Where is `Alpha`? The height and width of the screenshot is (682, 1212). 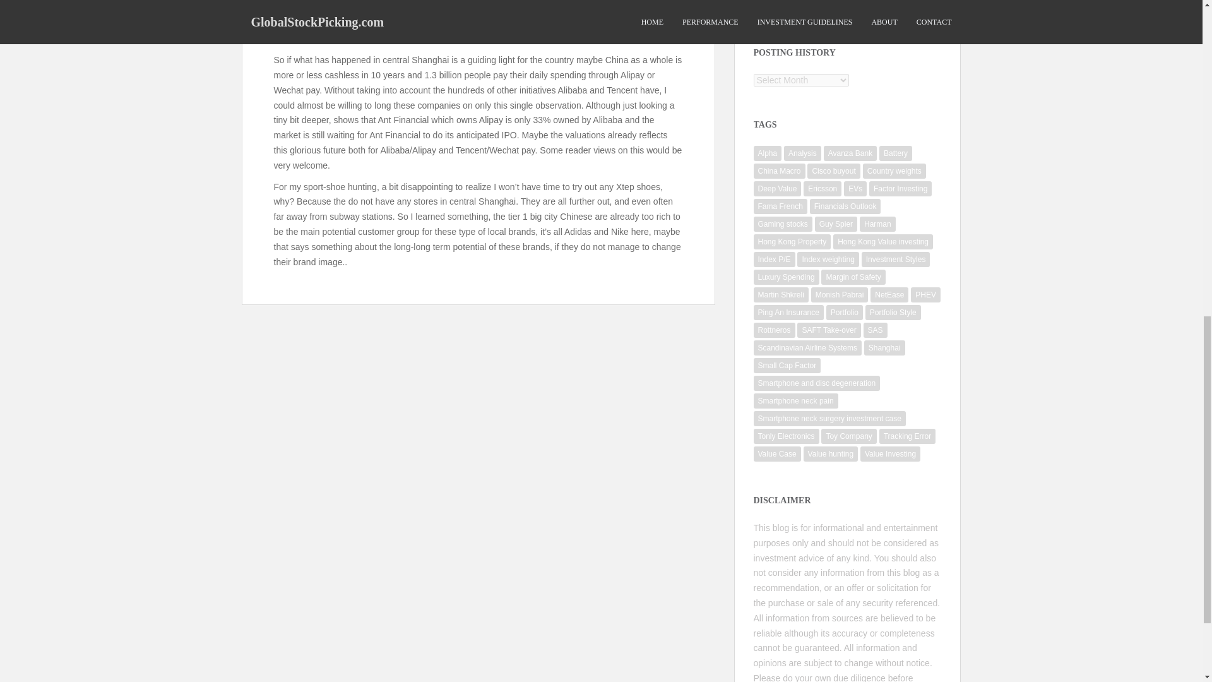
Alpha is located at coordinates (768, 153).